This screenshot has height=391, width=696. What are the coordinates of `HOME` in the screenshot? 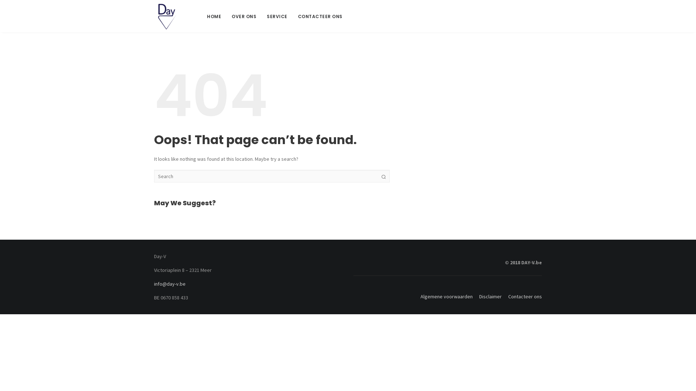 It's located at (214, 17).